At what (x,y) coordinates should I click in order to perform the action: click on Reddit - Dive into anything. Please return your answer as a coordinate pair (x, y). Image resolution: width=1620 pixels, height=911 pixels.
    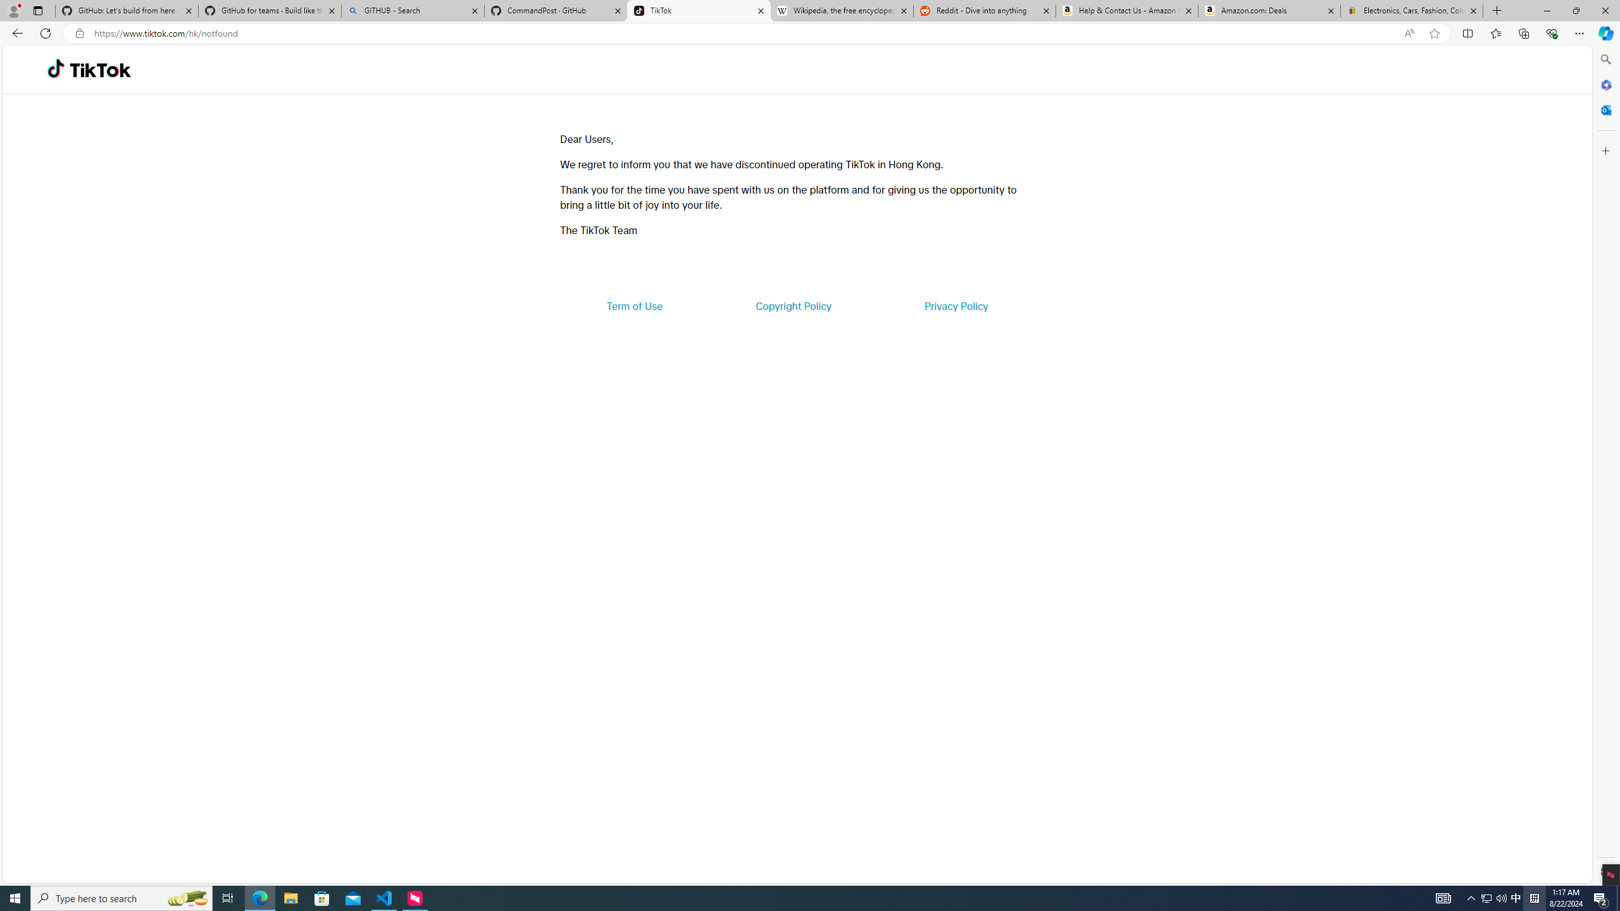
    Looking at the image, I should click on (985, 11).